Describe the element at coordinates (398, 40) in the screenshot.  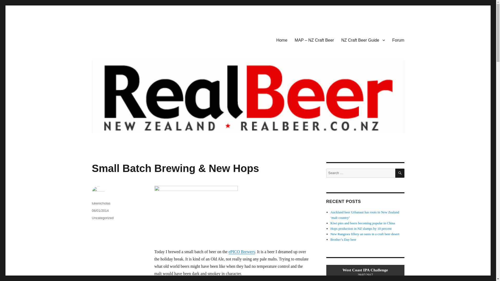
I see `Forum` at that location.